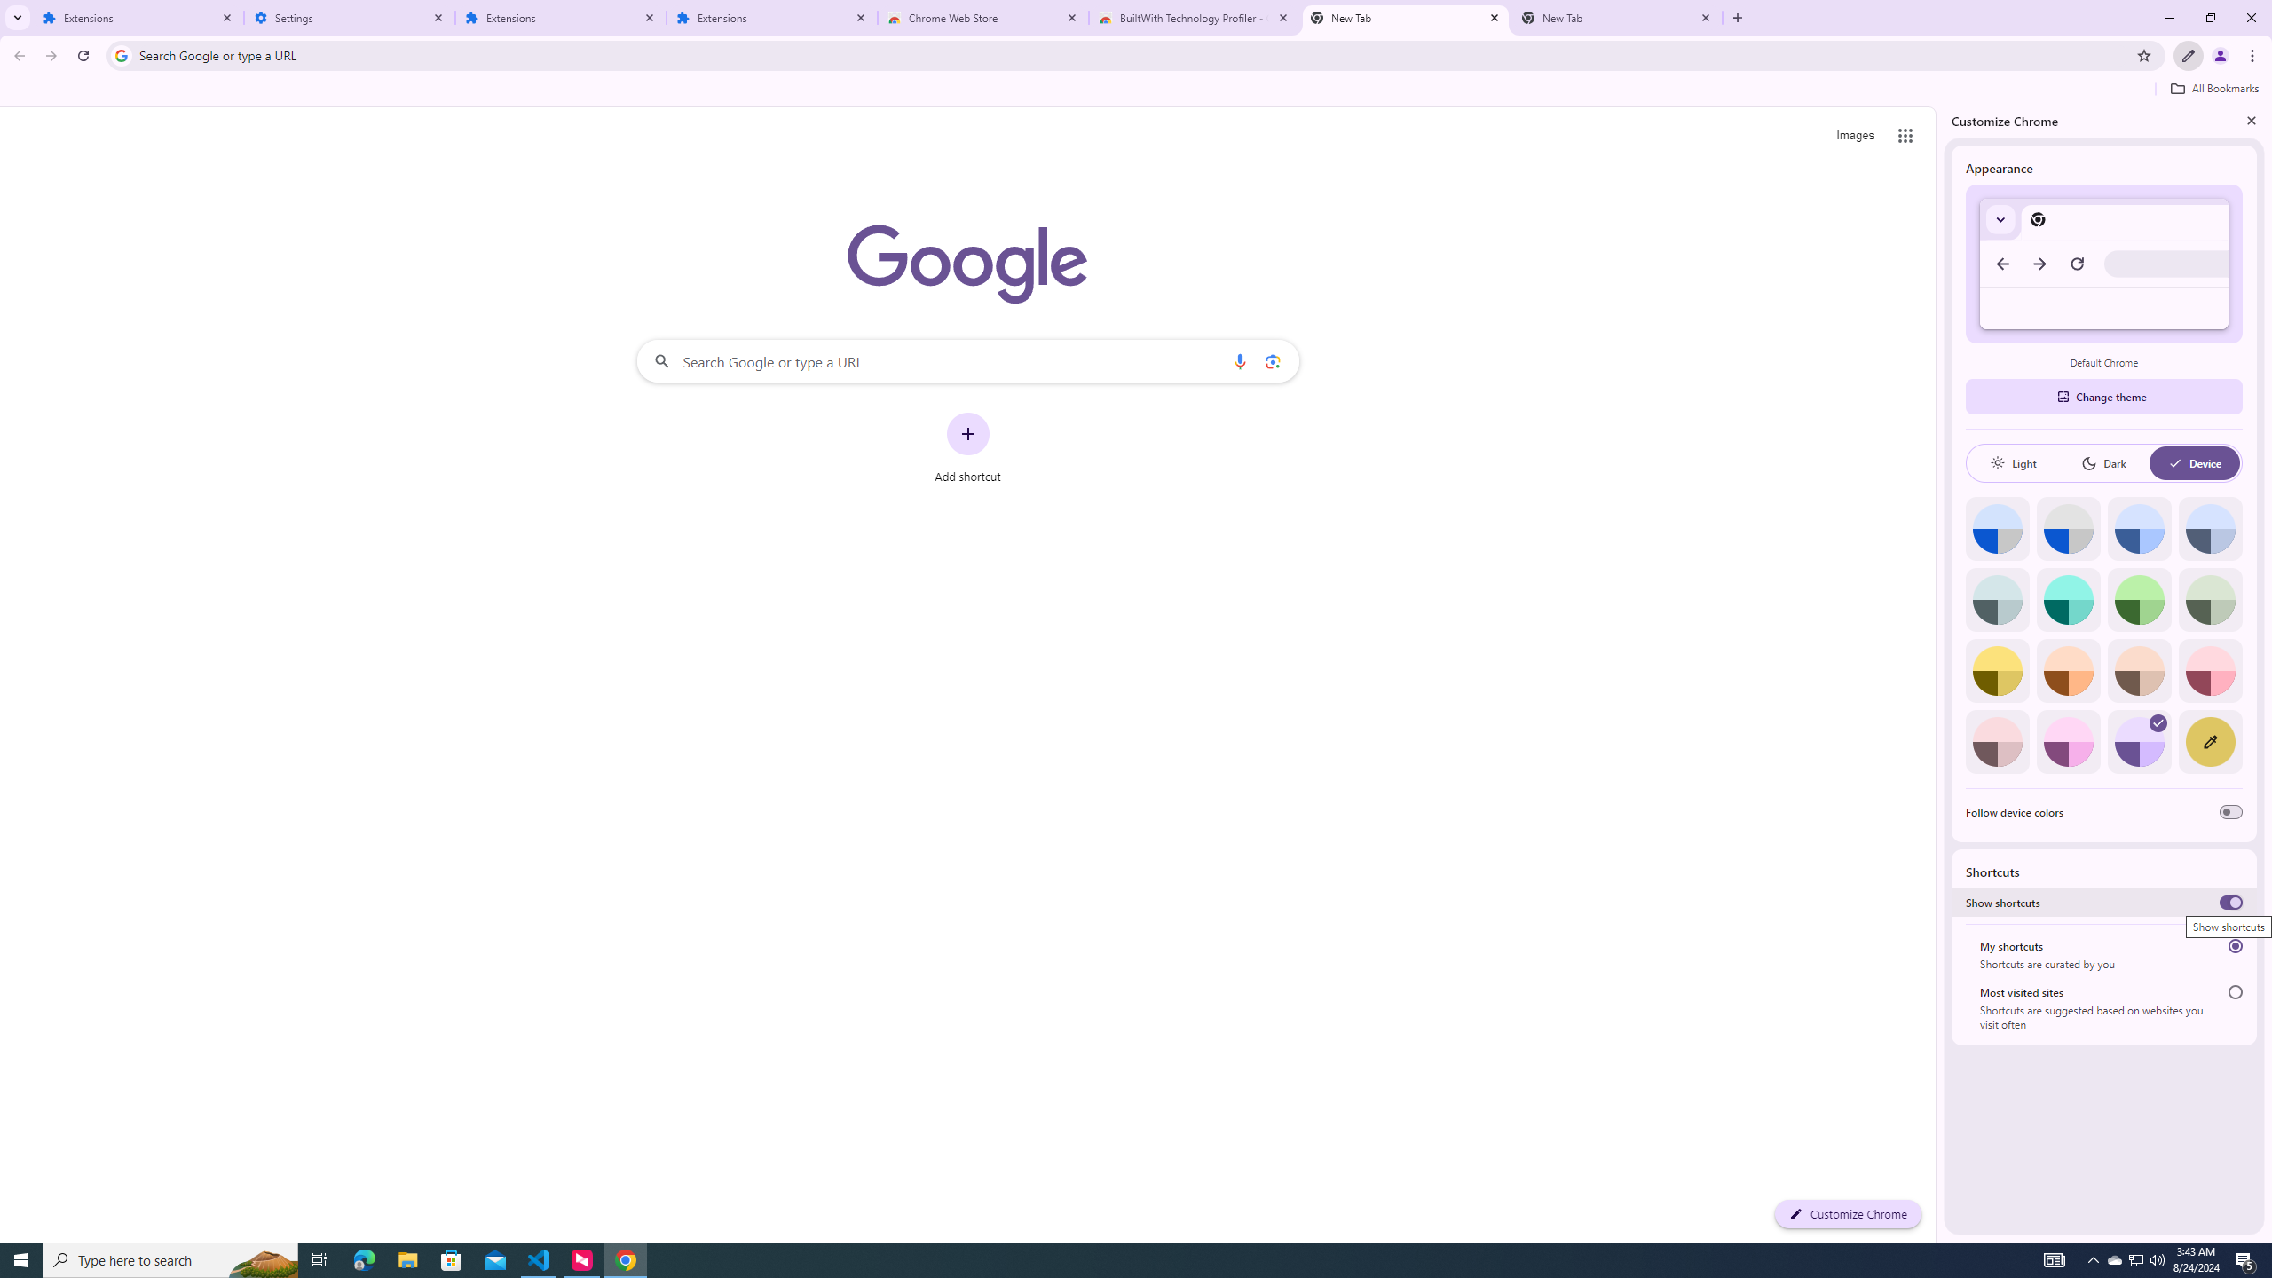  Describe the element at coordinates (2254, 56) in the screenshot. I see `Chrome` at that location.